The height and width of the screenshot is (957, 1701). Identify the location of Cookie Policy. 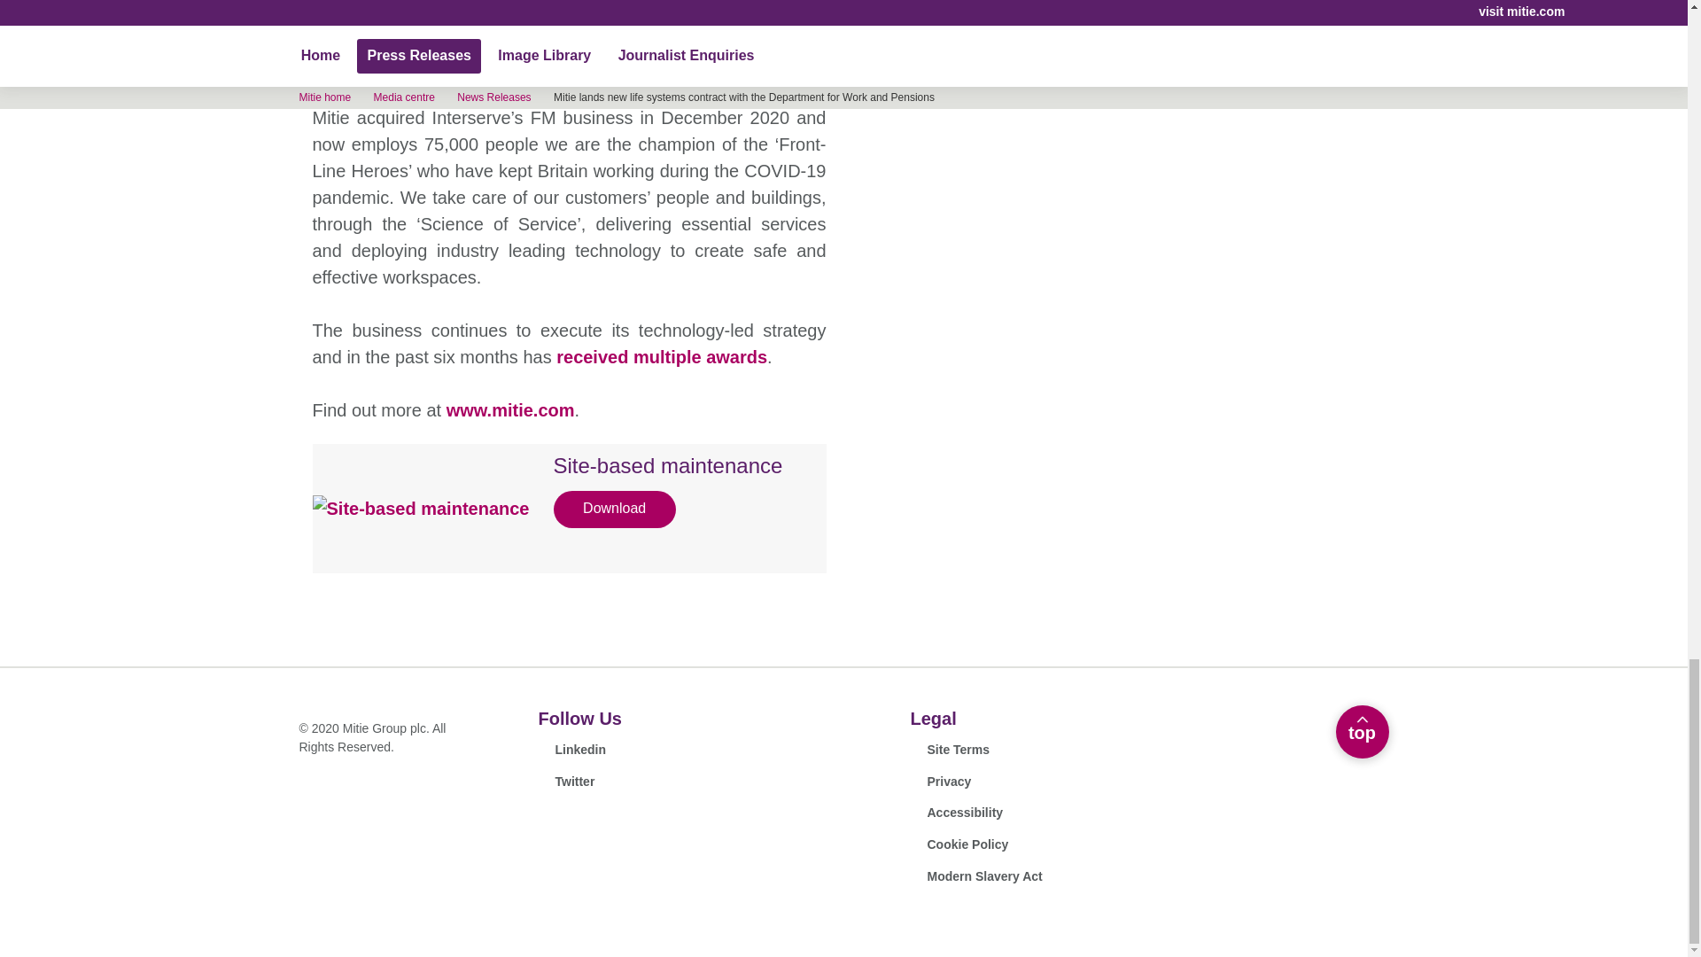
(671, 484).